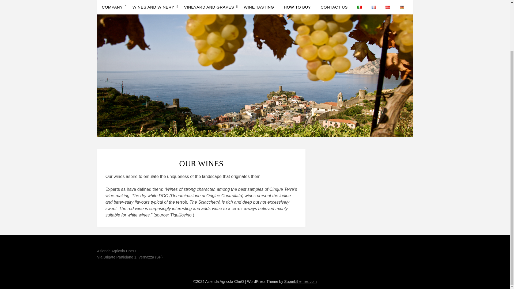  What do you see at coordinates (297, 7) in the screenshot?
I see `HOW TO BUY` at bounding box center [297, 7].